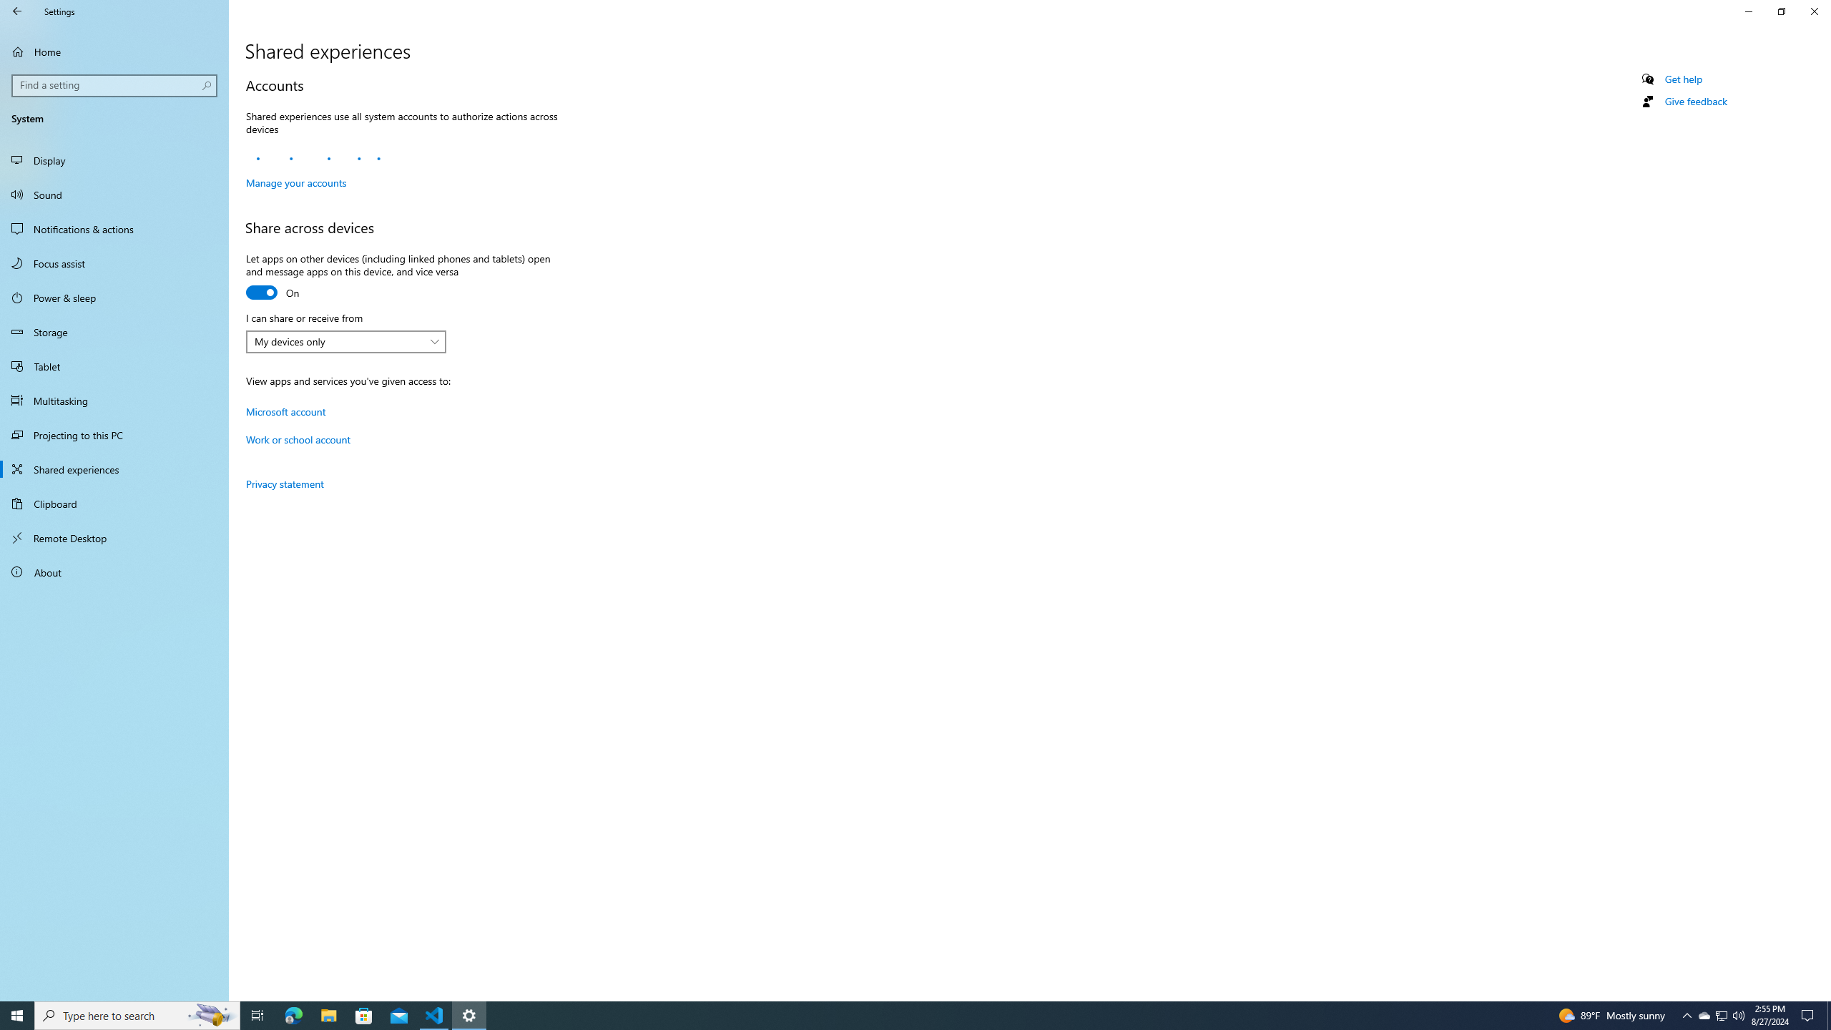 Image resolution: width=1831 pixels, height=1030 pixels. What do you see at coordinates (293, 1016) in the screenshot?
I see `Microsoft Edge` at bounding box center [293, 1016].